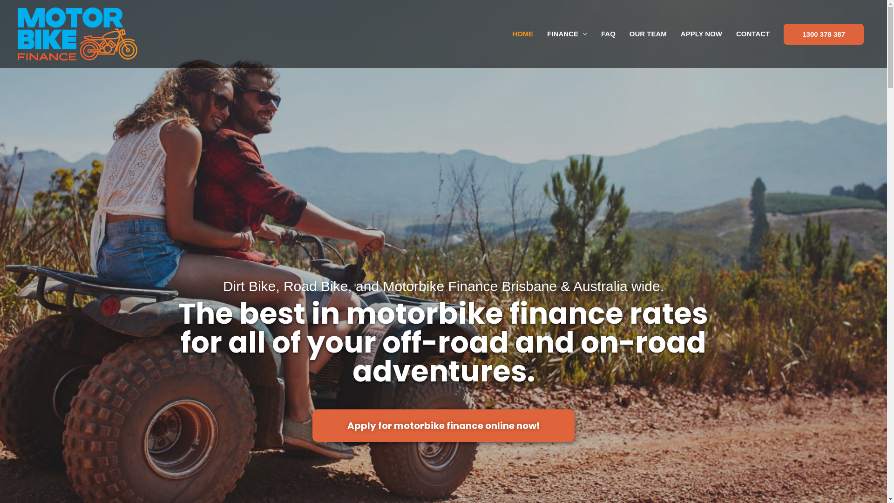  What do you see at coordinates (648, 34) in the screenshot?
I see `OUR TEAM` at bounding box center [648, 34].